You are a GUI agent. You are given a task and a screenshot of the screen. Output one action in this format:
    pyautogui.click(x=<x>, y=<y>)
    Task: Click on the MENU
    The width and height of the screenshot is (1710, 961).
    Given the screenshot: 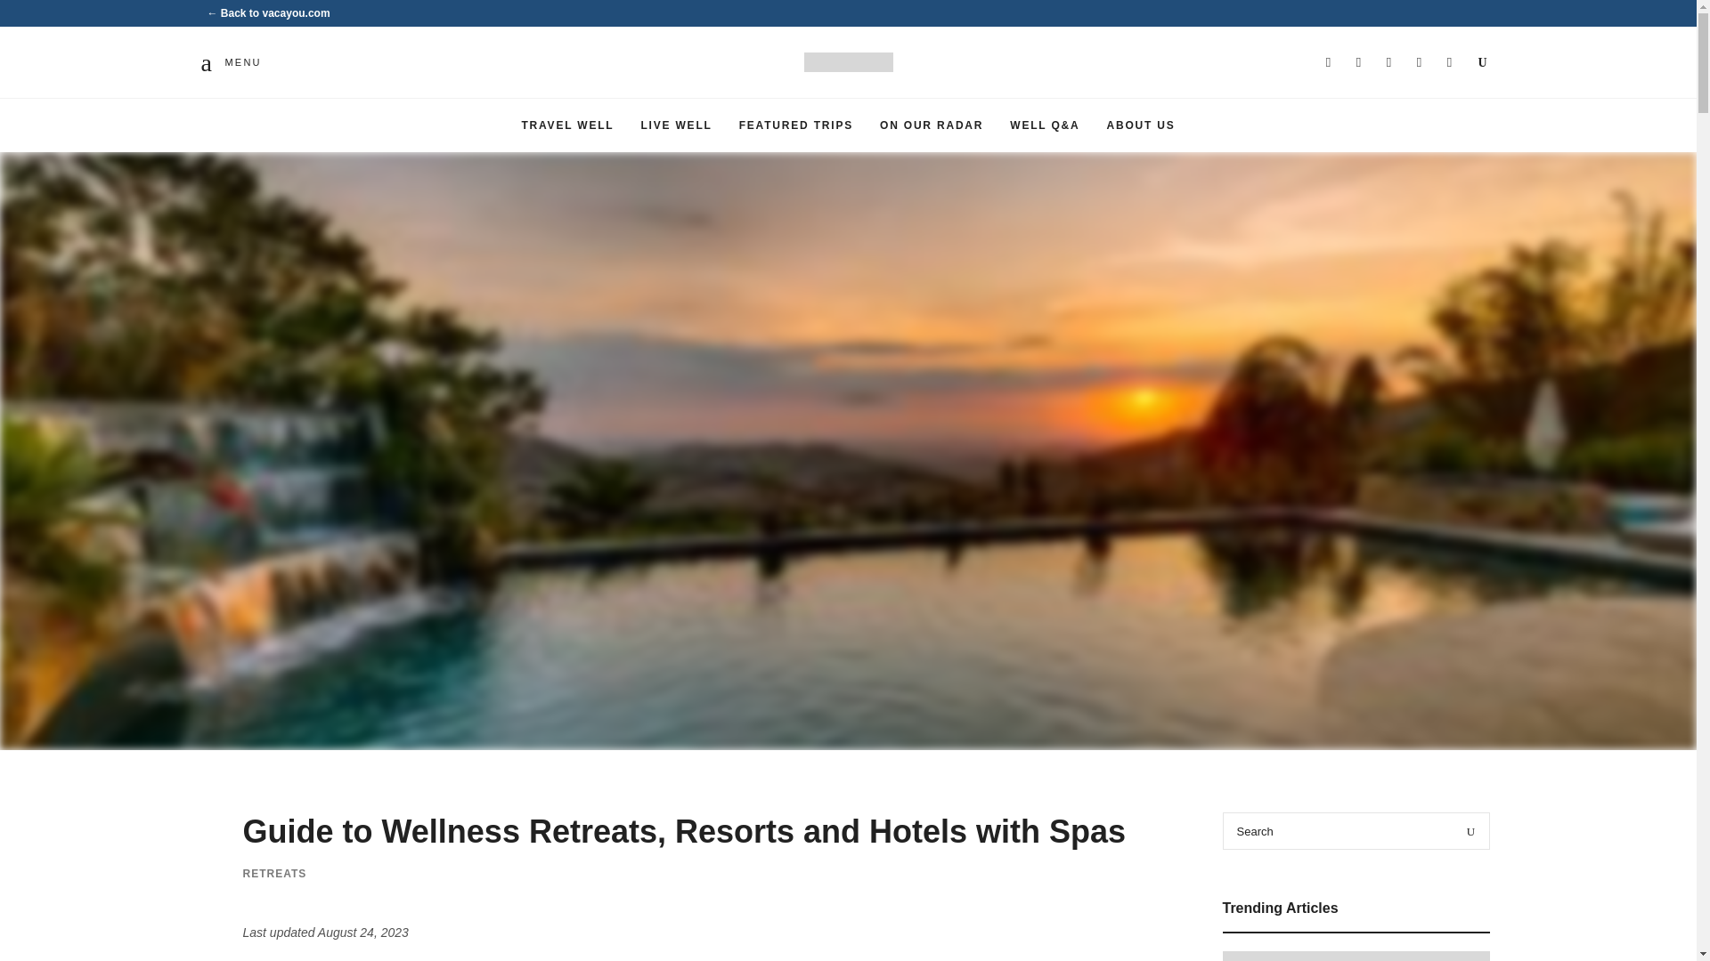 What is the action you would take?
    pyautogui.click(x=233, y=62)
    